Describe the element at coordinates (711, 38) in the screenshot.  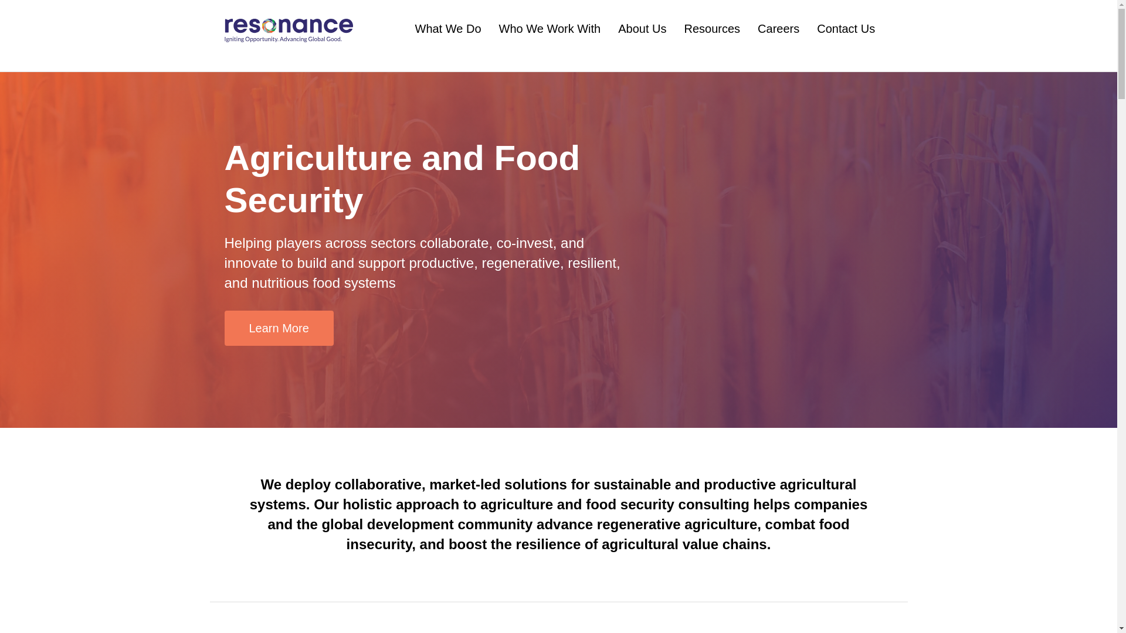
I see `Resources` at that location.